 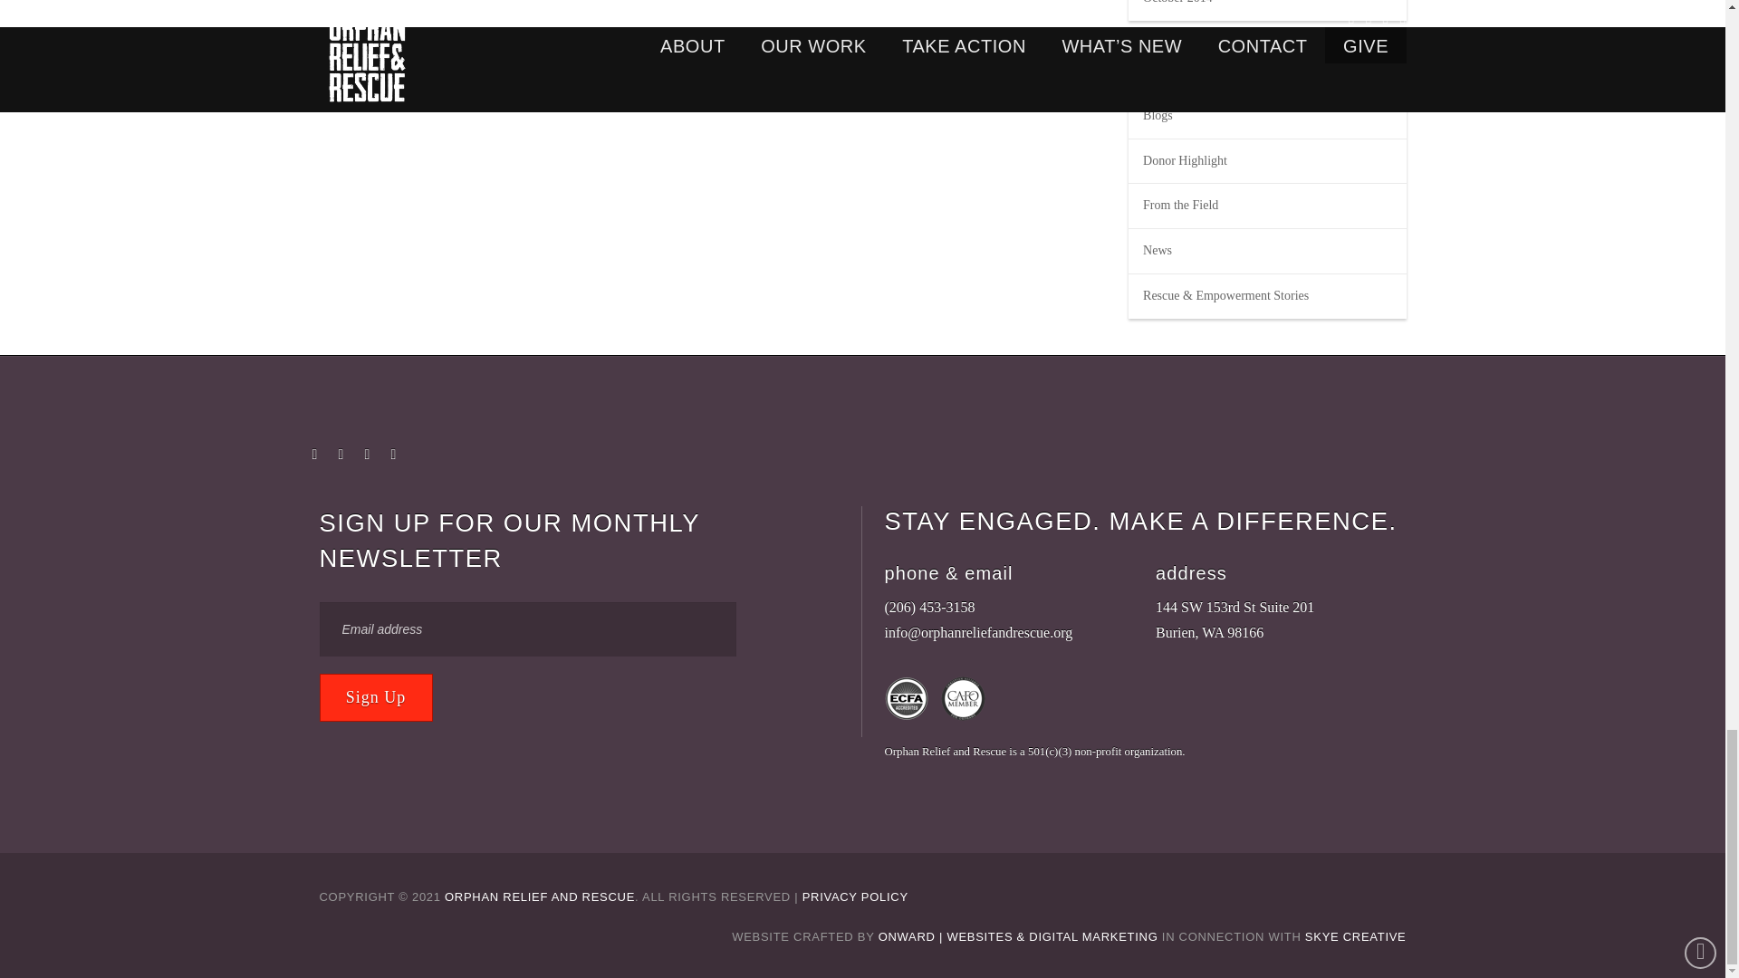 What do you see at coordinates (375, 697) in the screenshot?
I see `Sign Up` at bounding box center [375, 697].